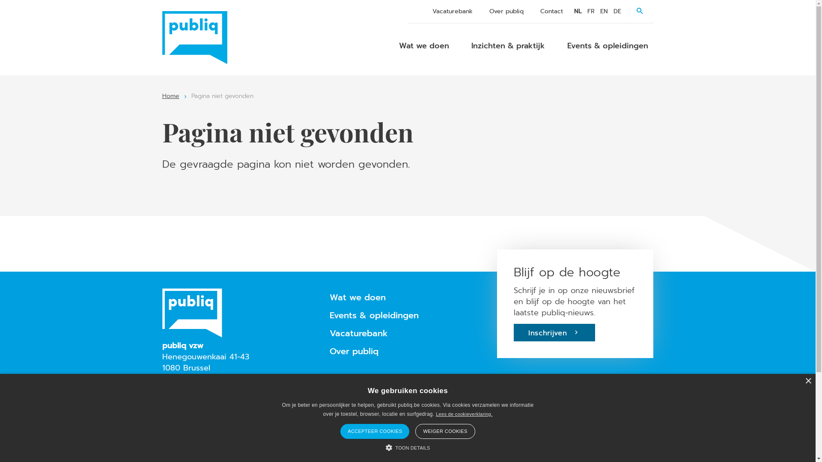 This screenshot has width=822, height=462. Describe the element at coordinates (359, 334) in the screenshot. I see `Vacaturebank` at that location.